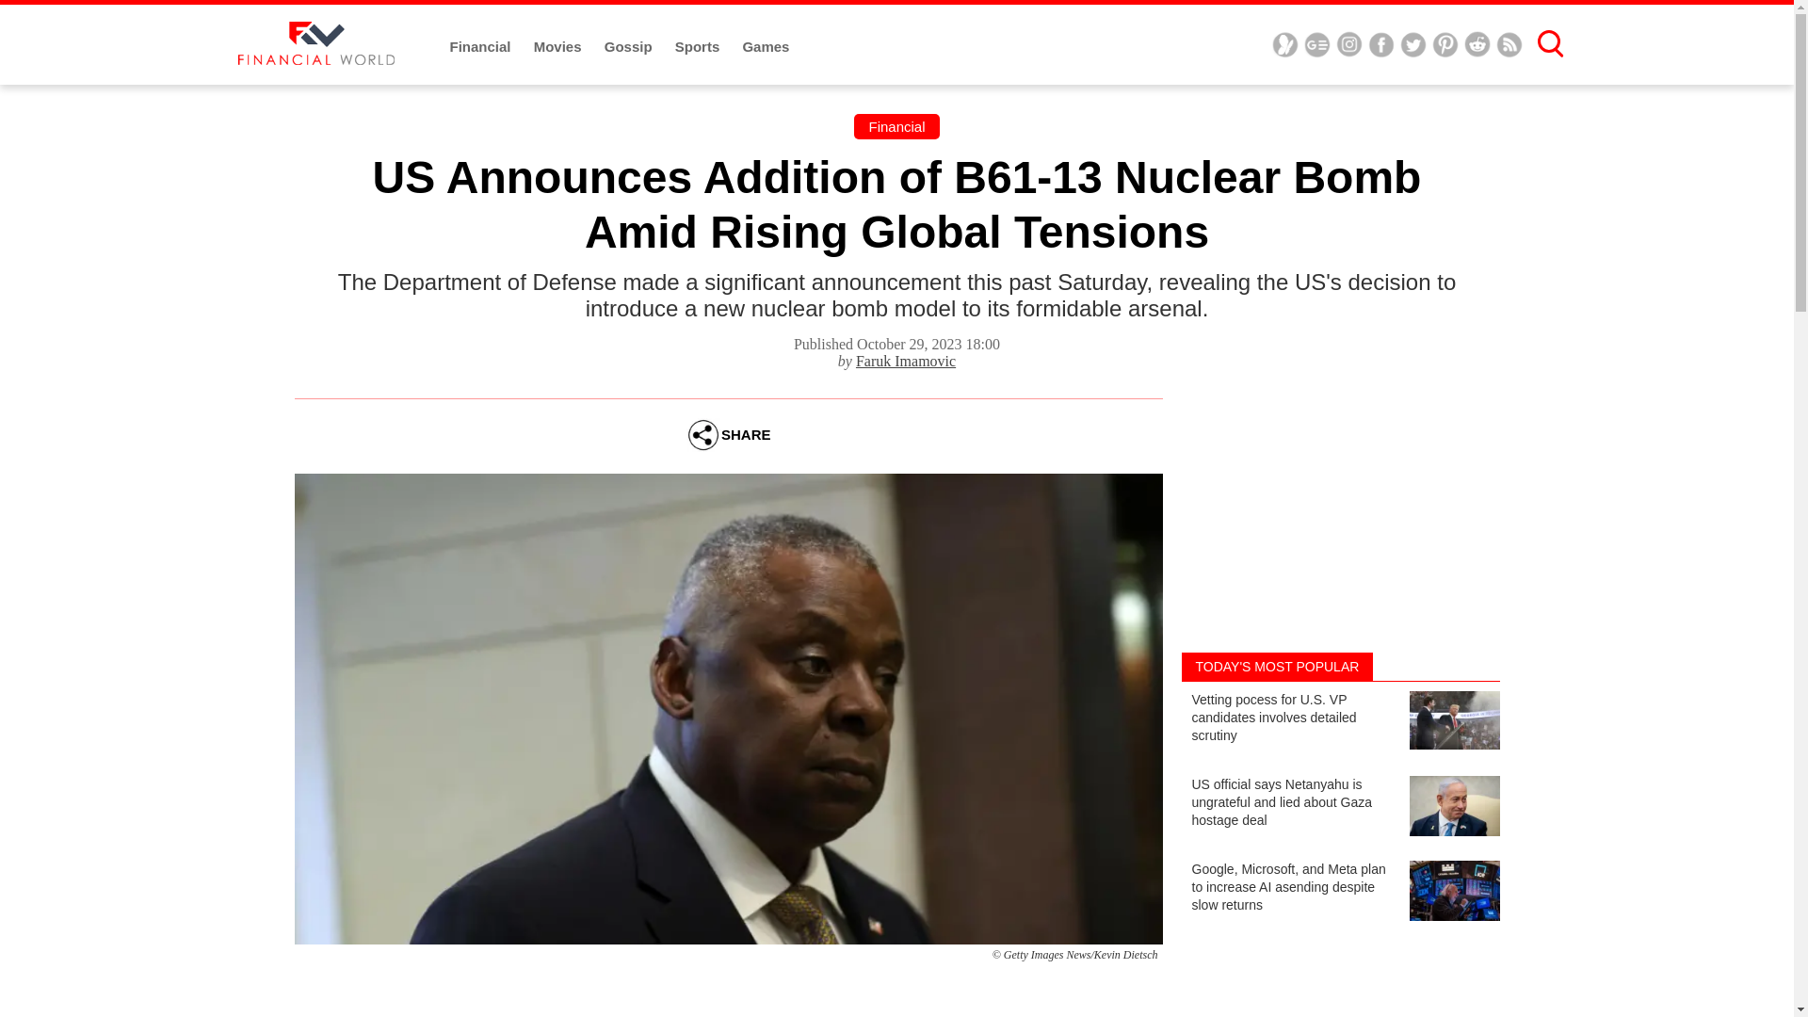 The height and width of the screenshot is (1017, 1808). What do you see at coordinates (559, 47) in the screenshot?
I see `Movies` at bounding box center [559, 47].